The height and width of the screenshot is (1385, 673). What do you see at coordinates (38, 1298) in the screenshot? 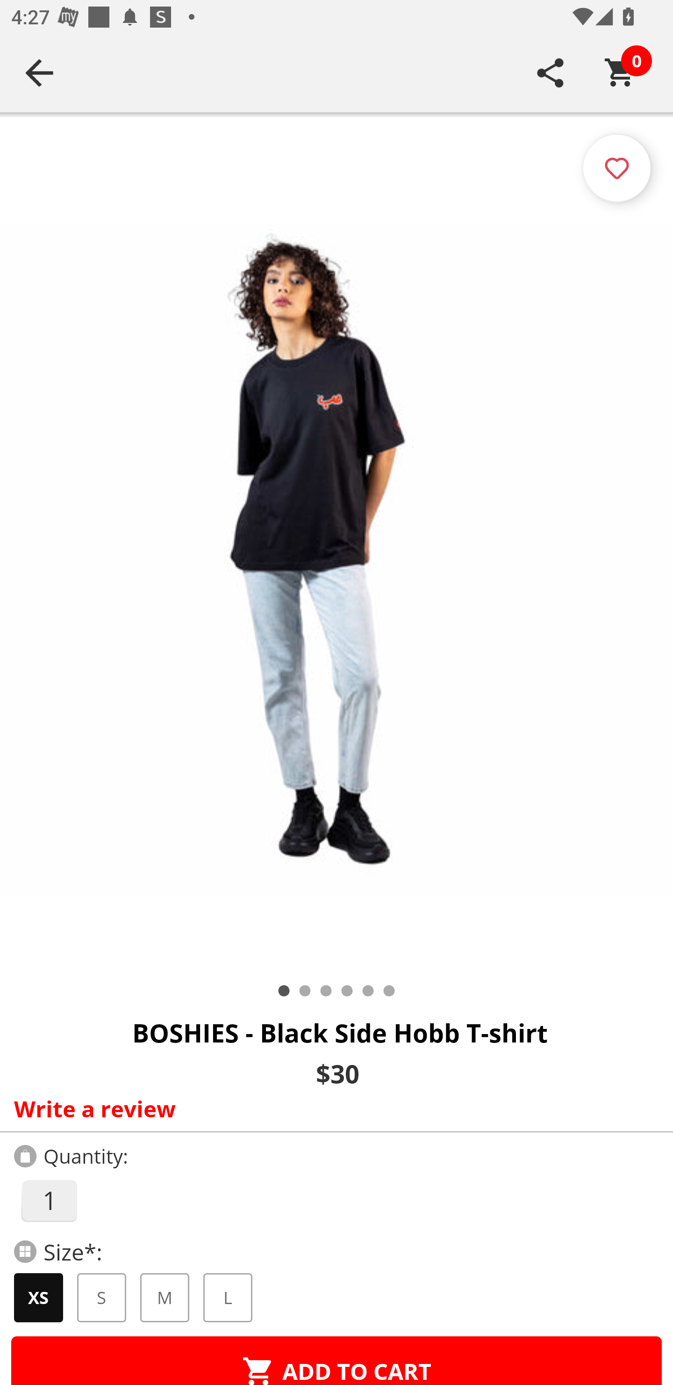
I see `XS` at bounding box center [38, 1298].